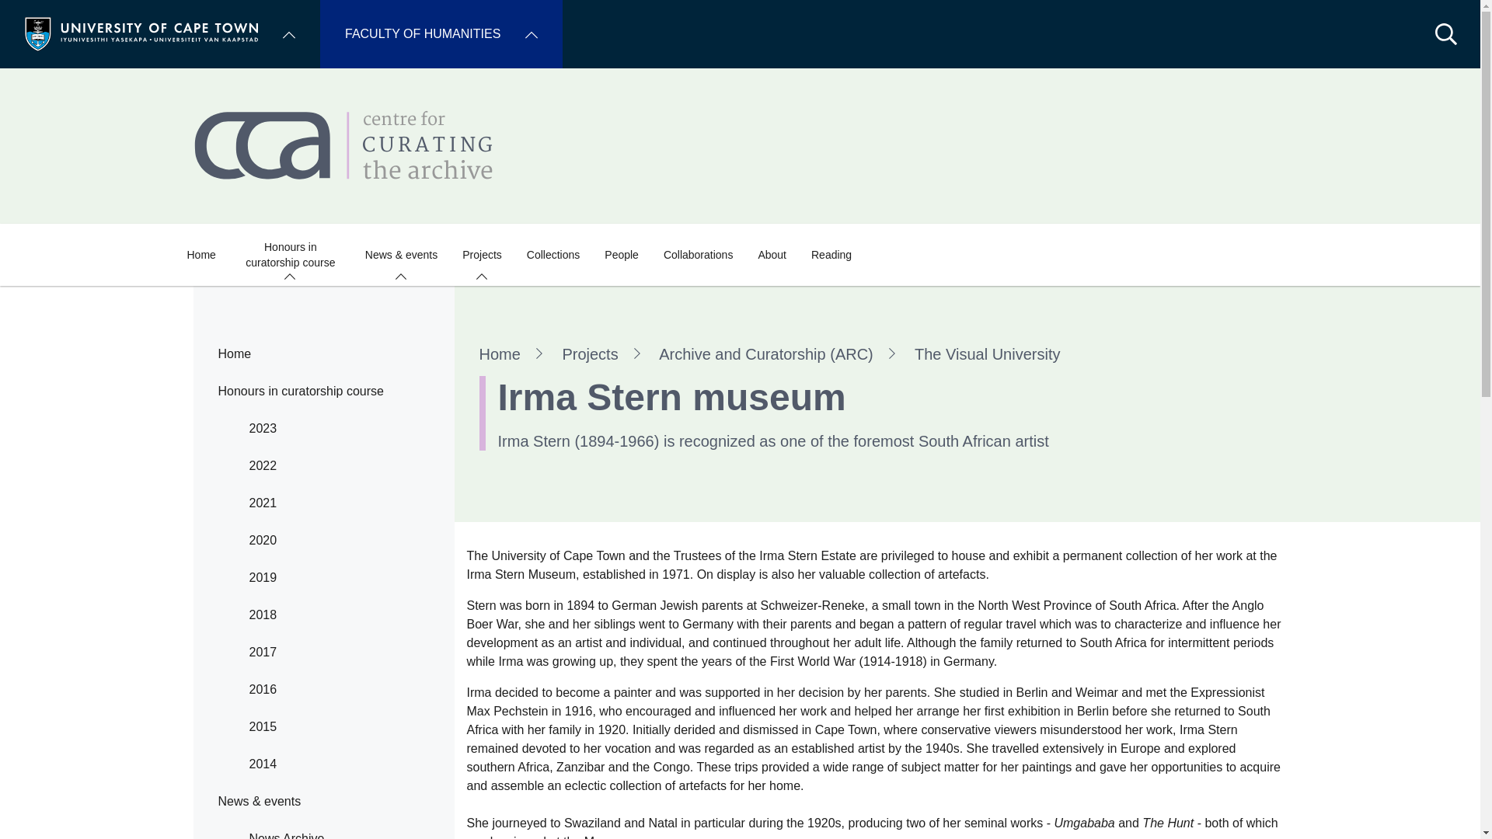  I want to click on Home, so click(141, 33).